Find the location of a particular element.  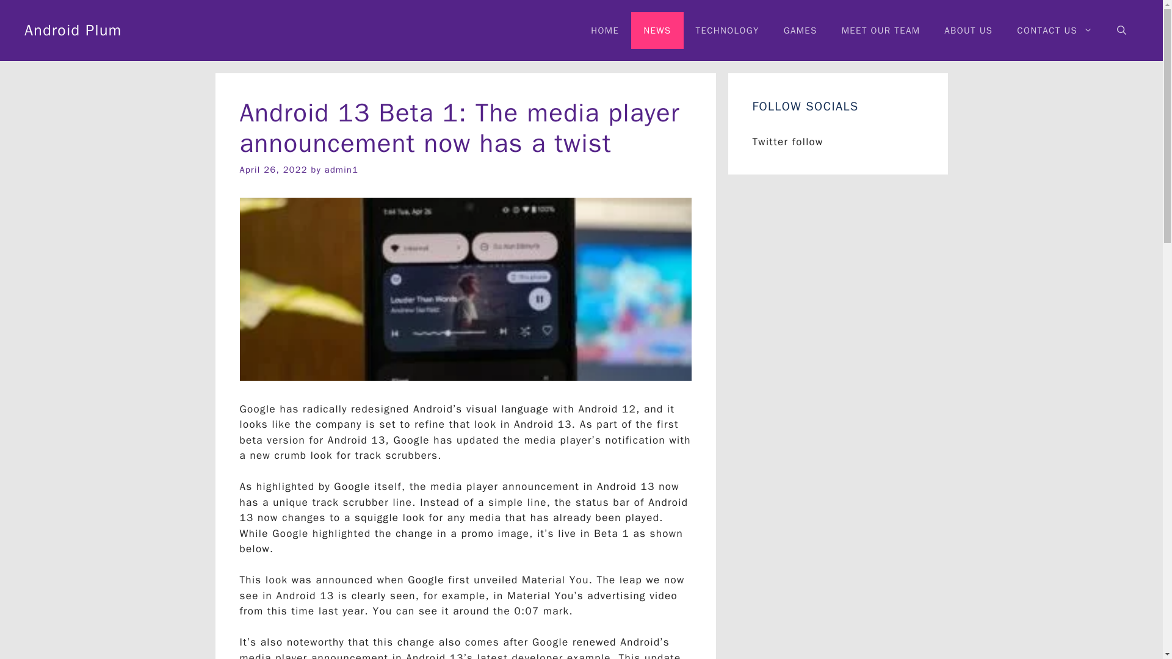

HOME is located at coordinates (605, 31).